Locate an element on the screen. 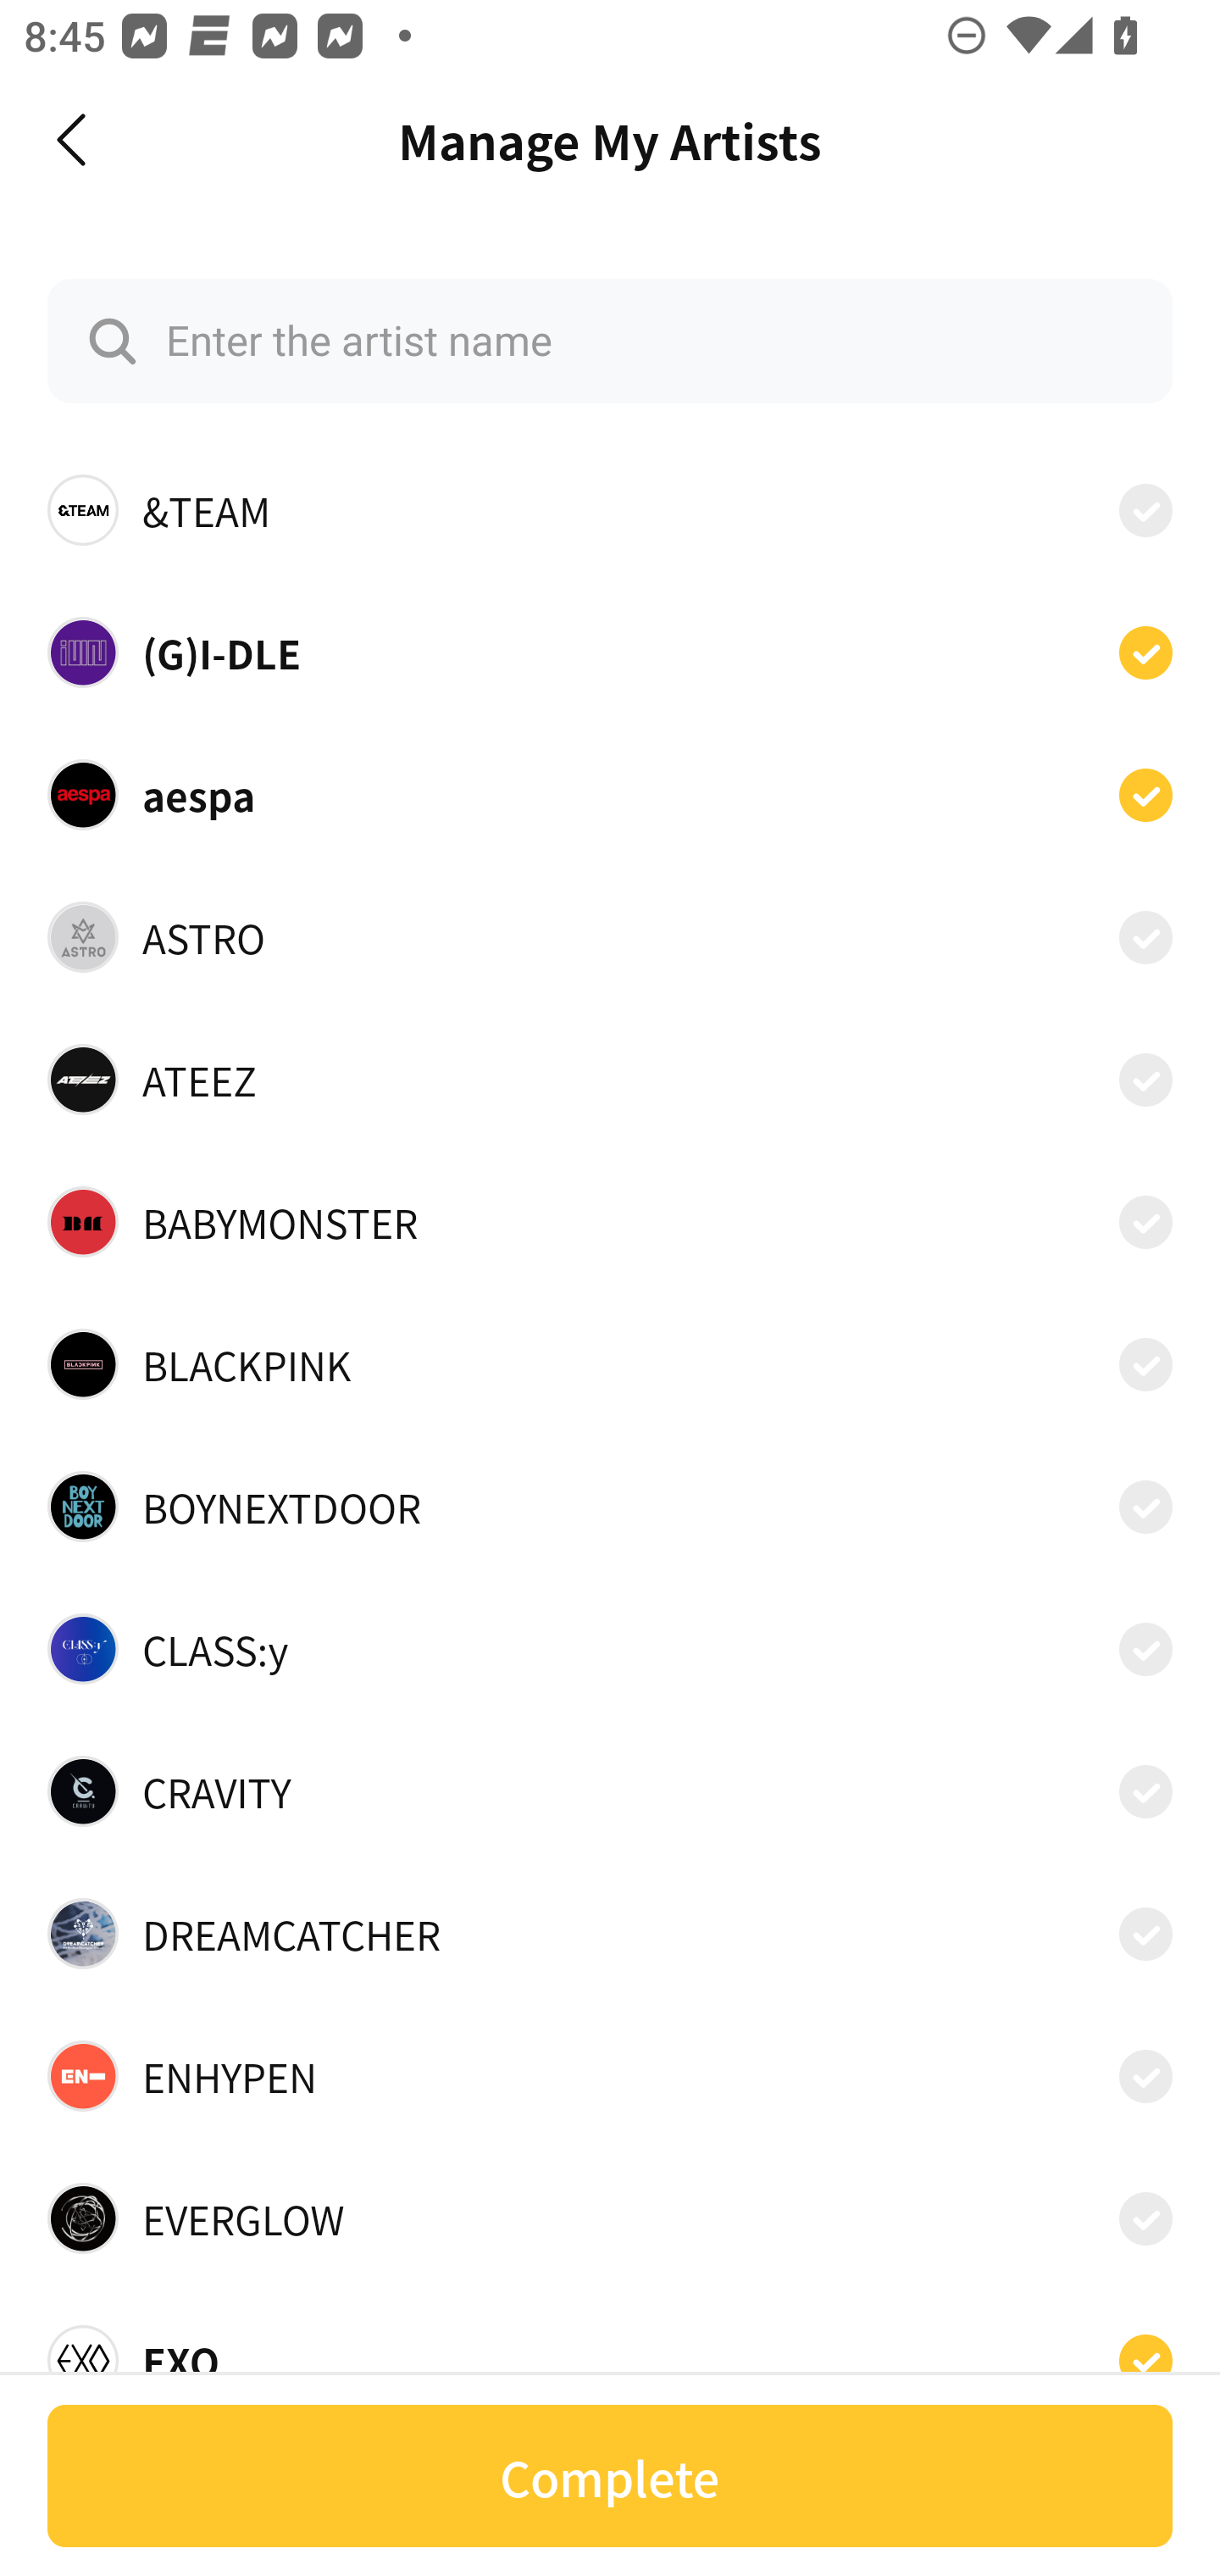 This screenshot has width=1220, height=2576. BLACKPINK is located at coordinates (610, 1363).